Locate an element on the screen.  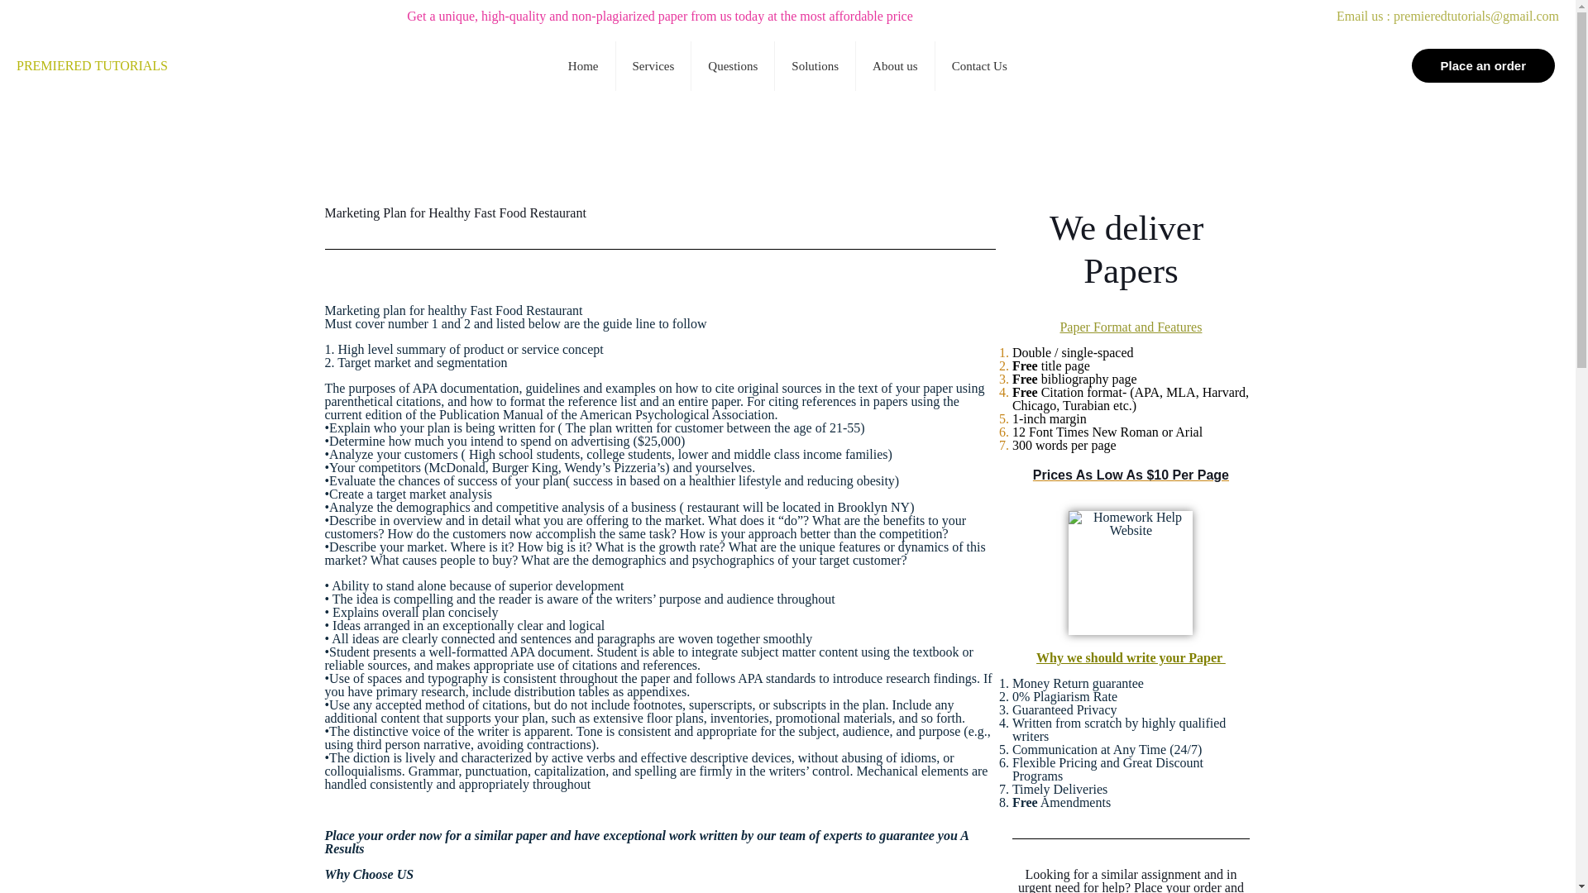
Questions is located at coordinates (733, 65).